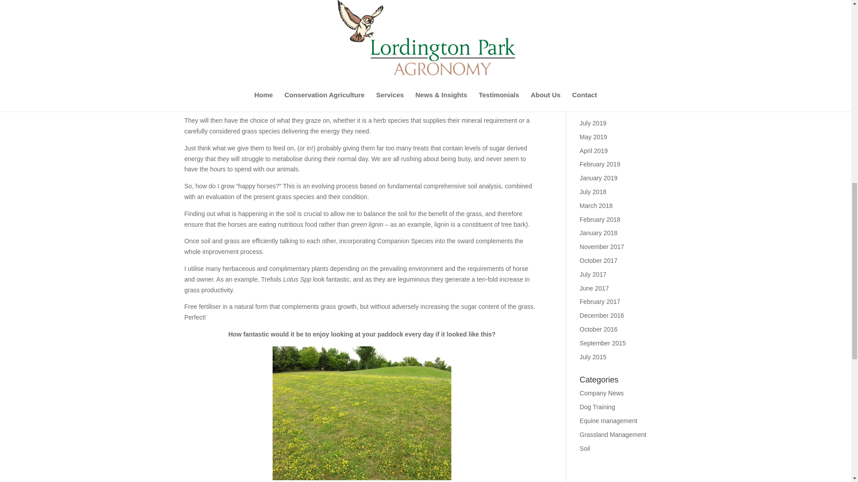 This screenshot has height=482, width=858. I want to click on May 2020, so click(593, 54).